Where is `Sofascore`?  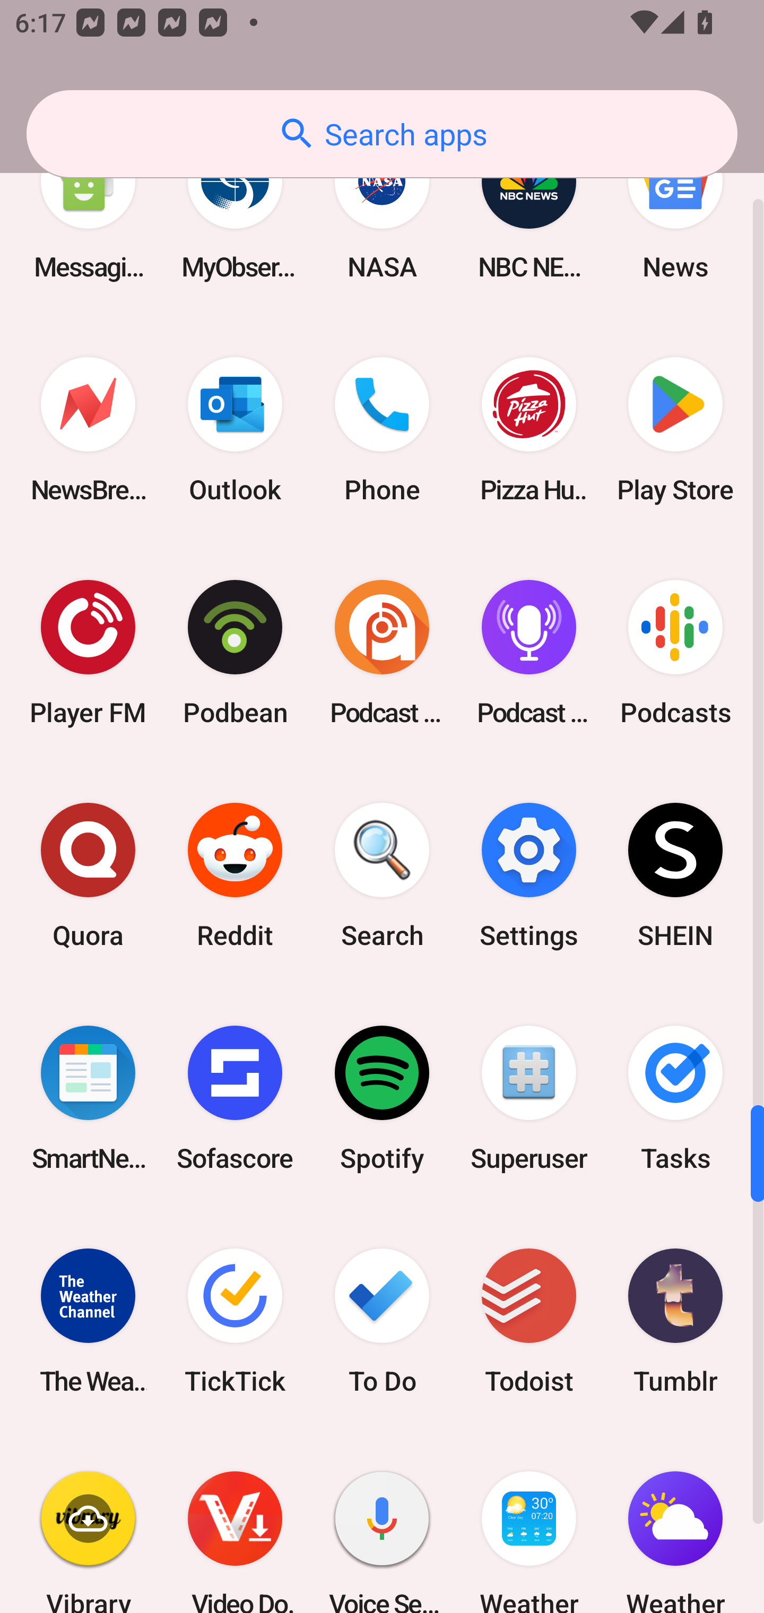 Sofascore is located at coordinates (235, 1098).